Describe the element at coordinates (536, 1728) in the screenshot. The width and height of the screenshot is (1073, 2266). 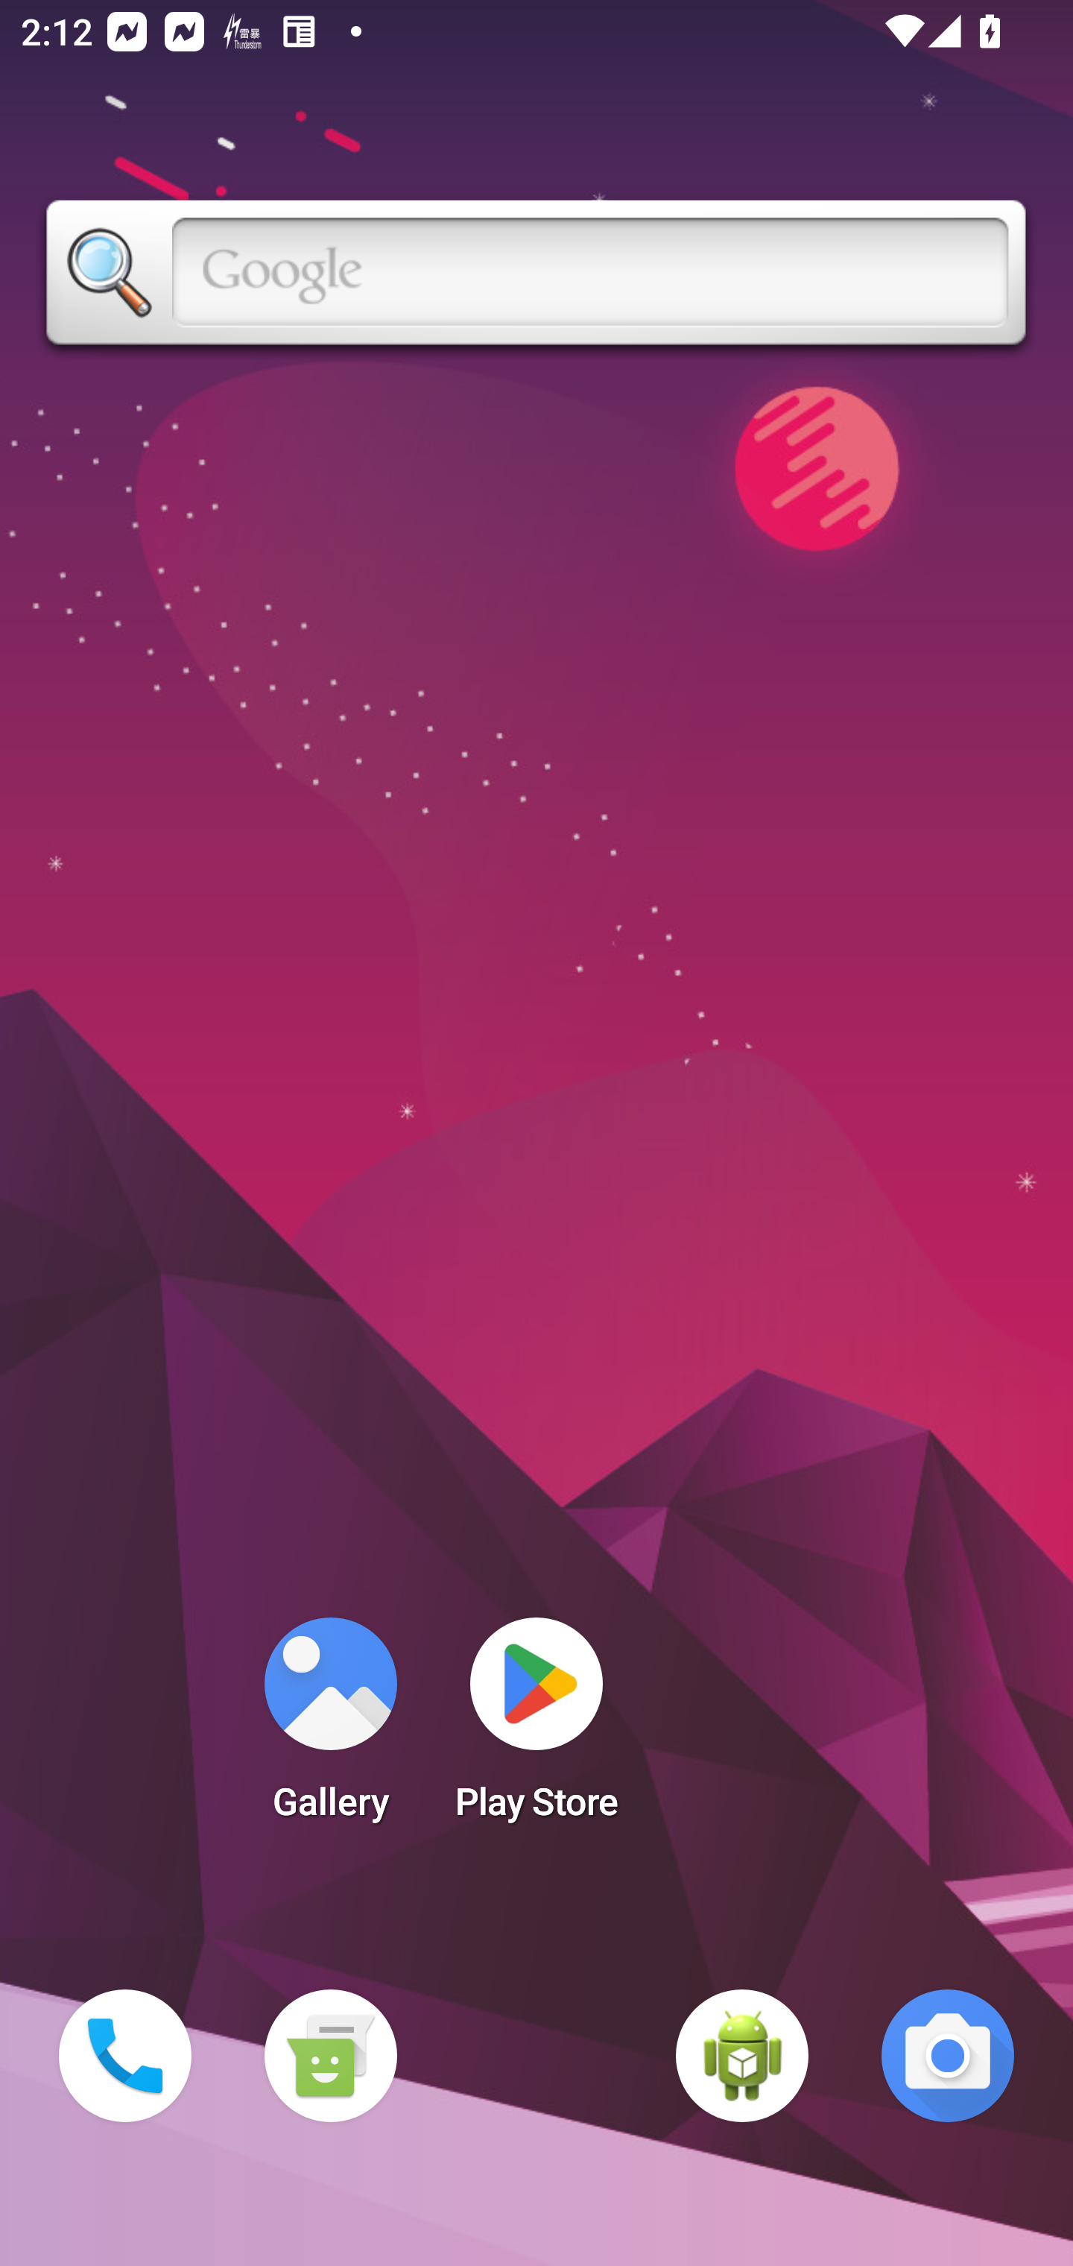
I see `Play Store` at that location.